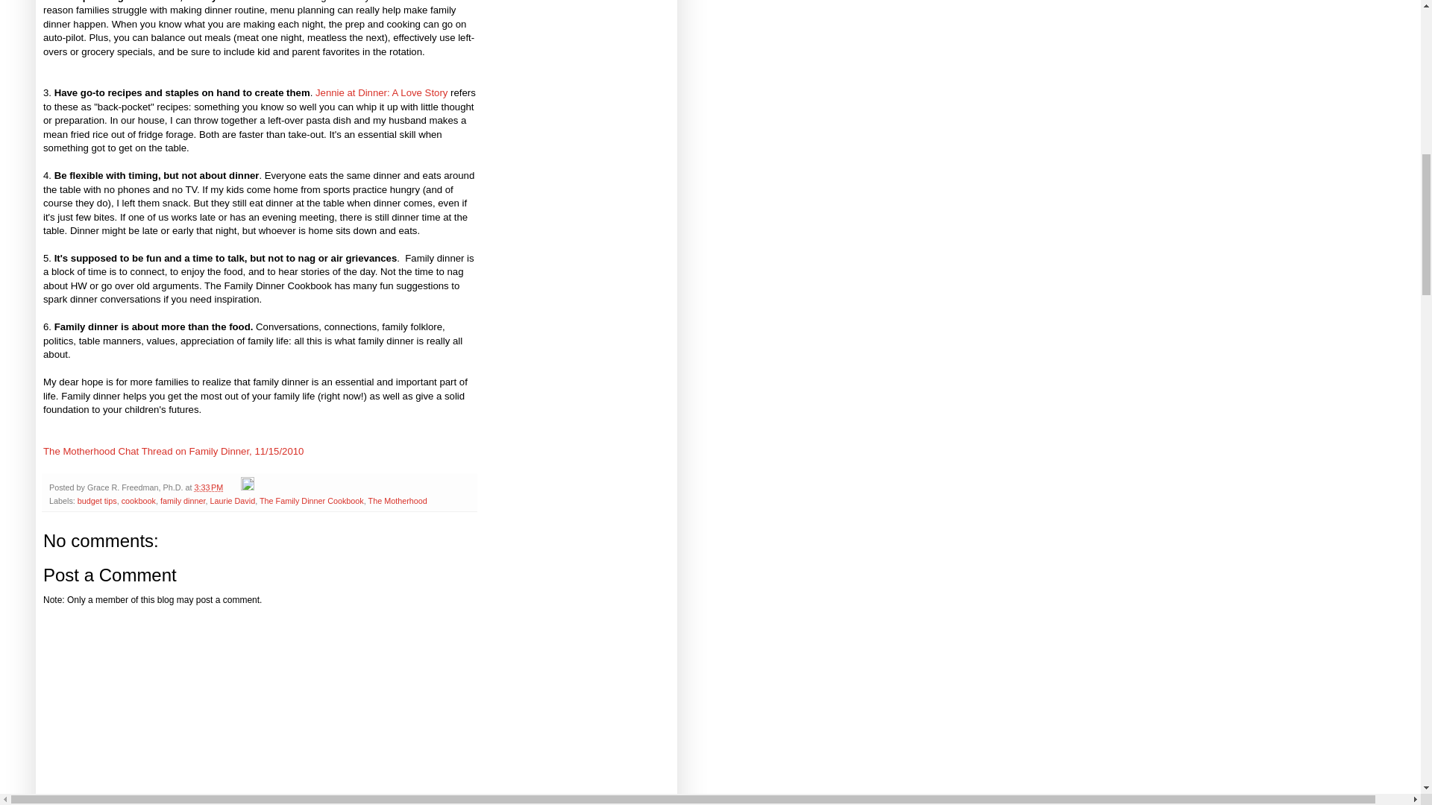 The height and width of the screenshot is (805, 1432). I want to click on The Family Dinner Cookbook, so click(311, 501).